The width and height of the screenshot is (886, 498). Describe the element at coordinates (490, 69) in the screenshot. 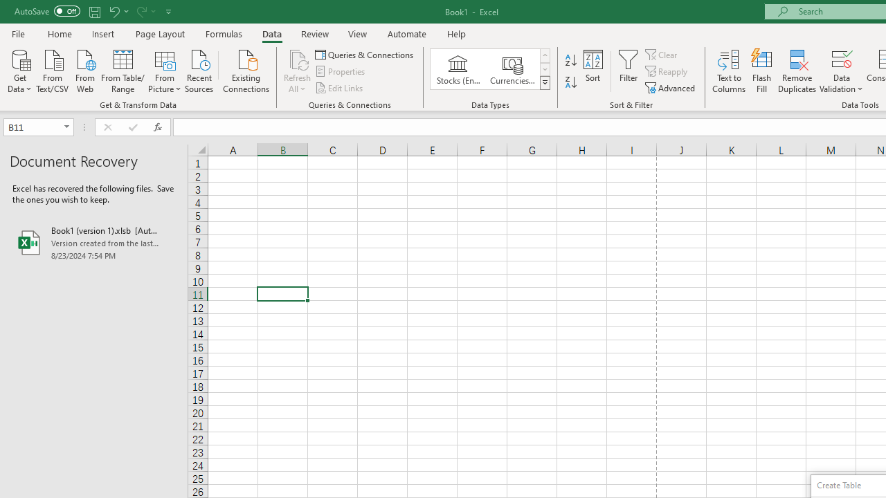

I see `AutomationID: ConvertToLinkedEntity` at that location.